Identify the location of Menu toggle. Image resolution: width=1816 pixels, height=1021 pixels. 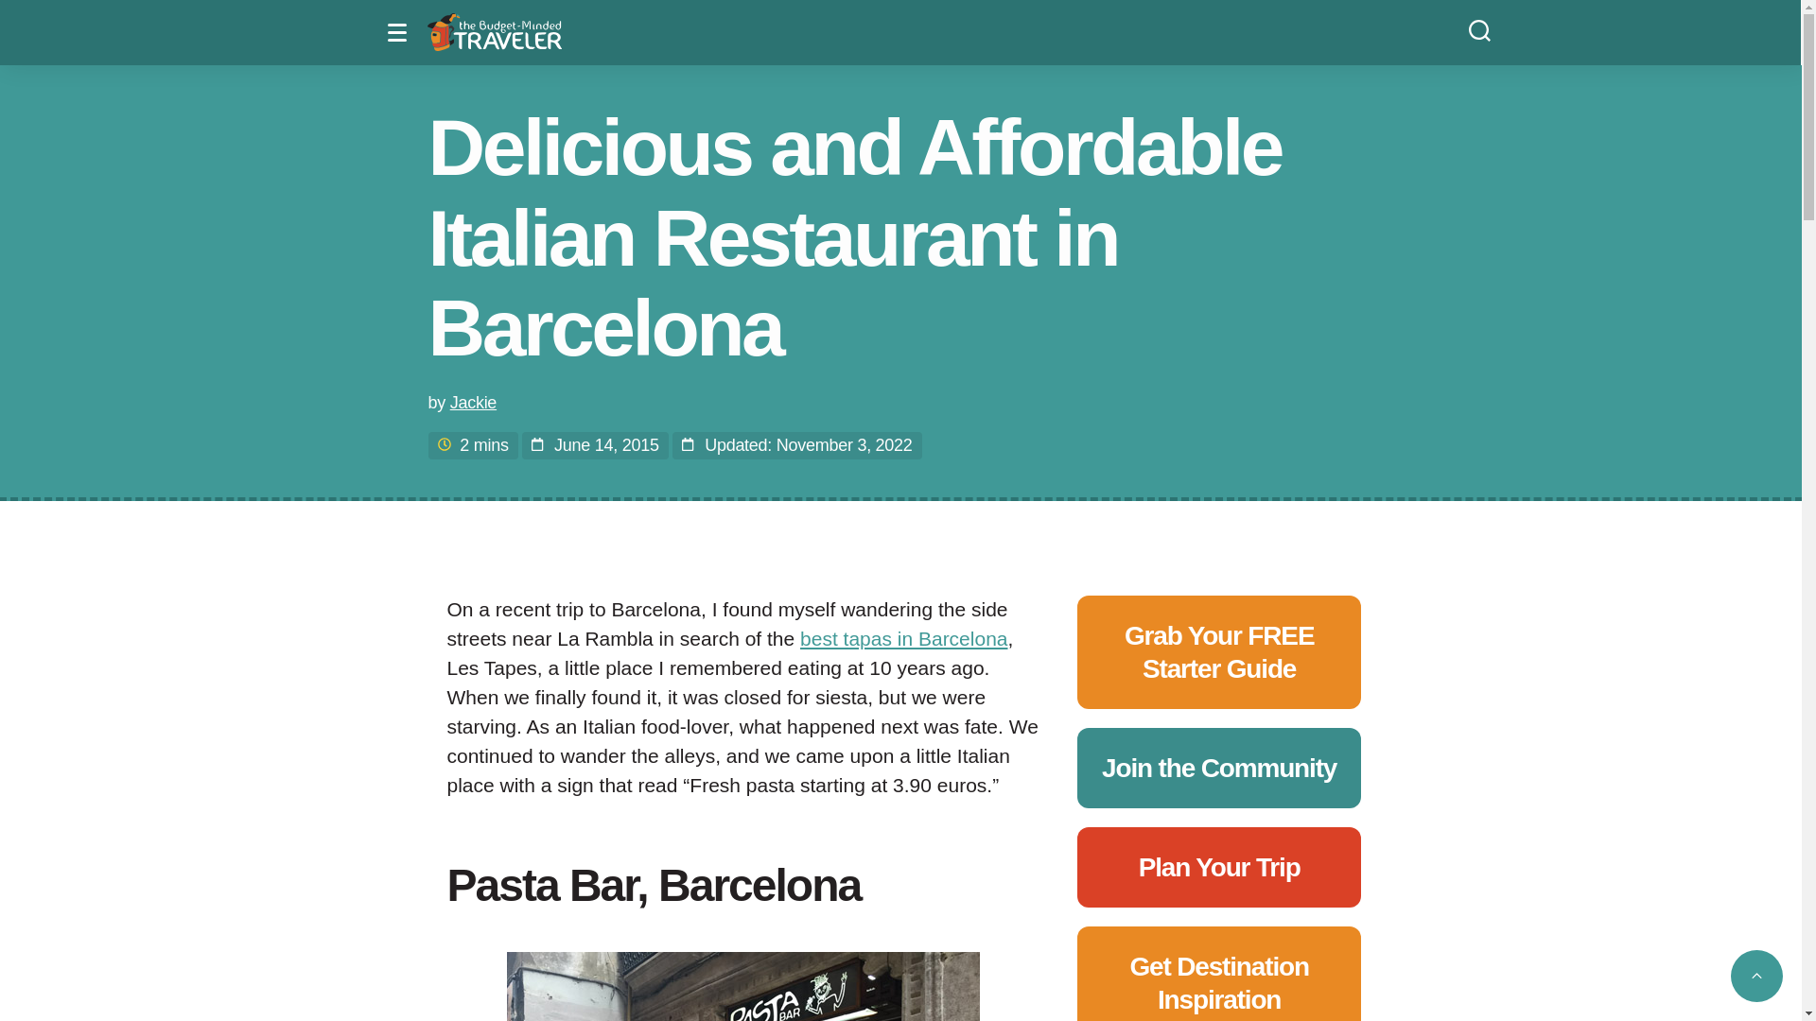
(402, 32).